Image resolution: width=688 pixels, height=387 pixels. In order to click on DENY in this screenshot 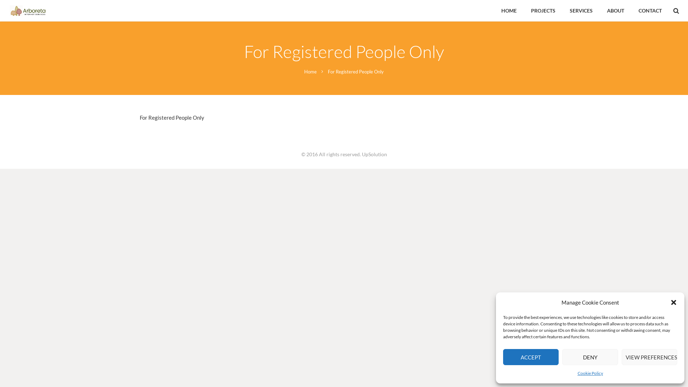, I will do `click(590, 357)`.